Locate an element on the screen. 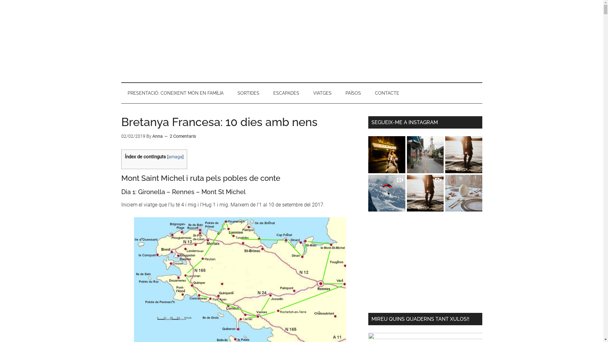 The width and height of the screenshot is (608, 342). CONTACTE is located at coordinates (387, 93).